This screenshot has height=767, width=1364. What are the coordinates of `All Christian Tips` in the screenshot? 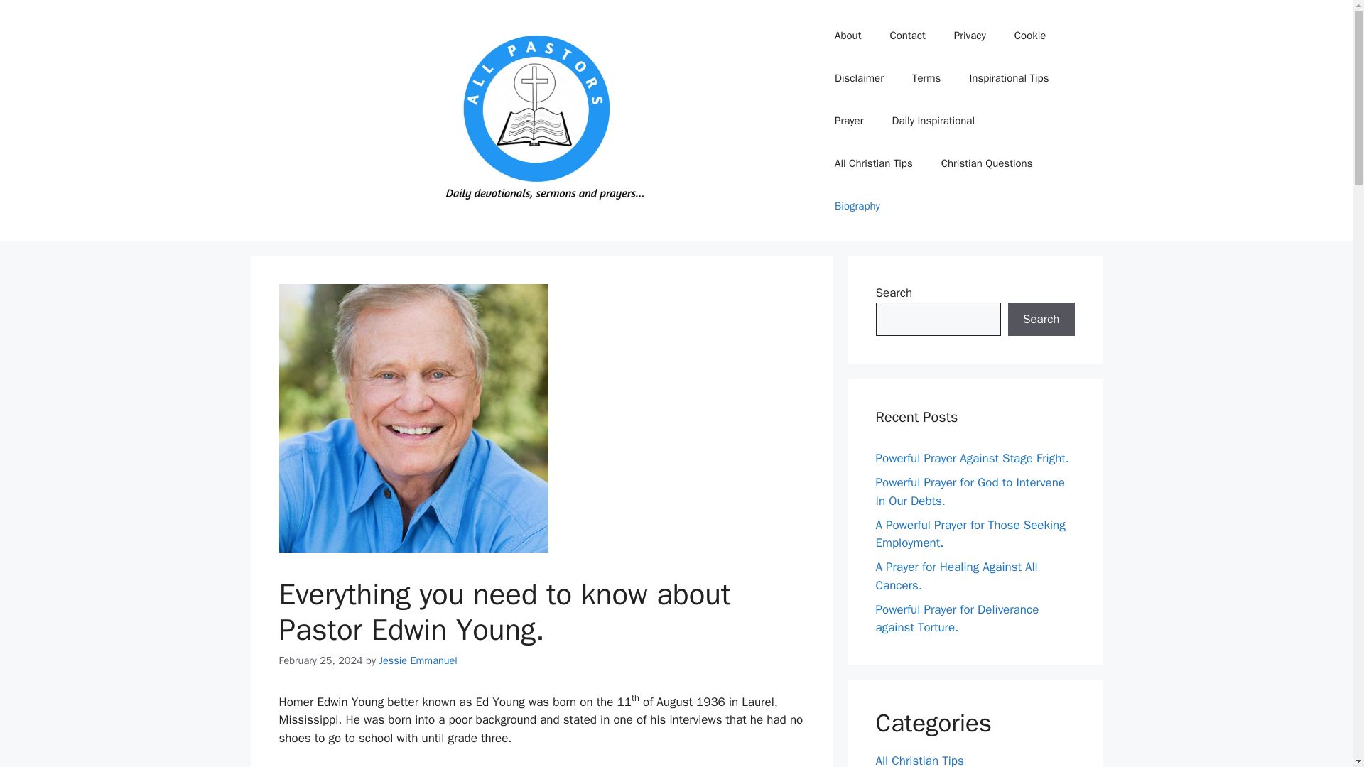 It's located at (919, 760).